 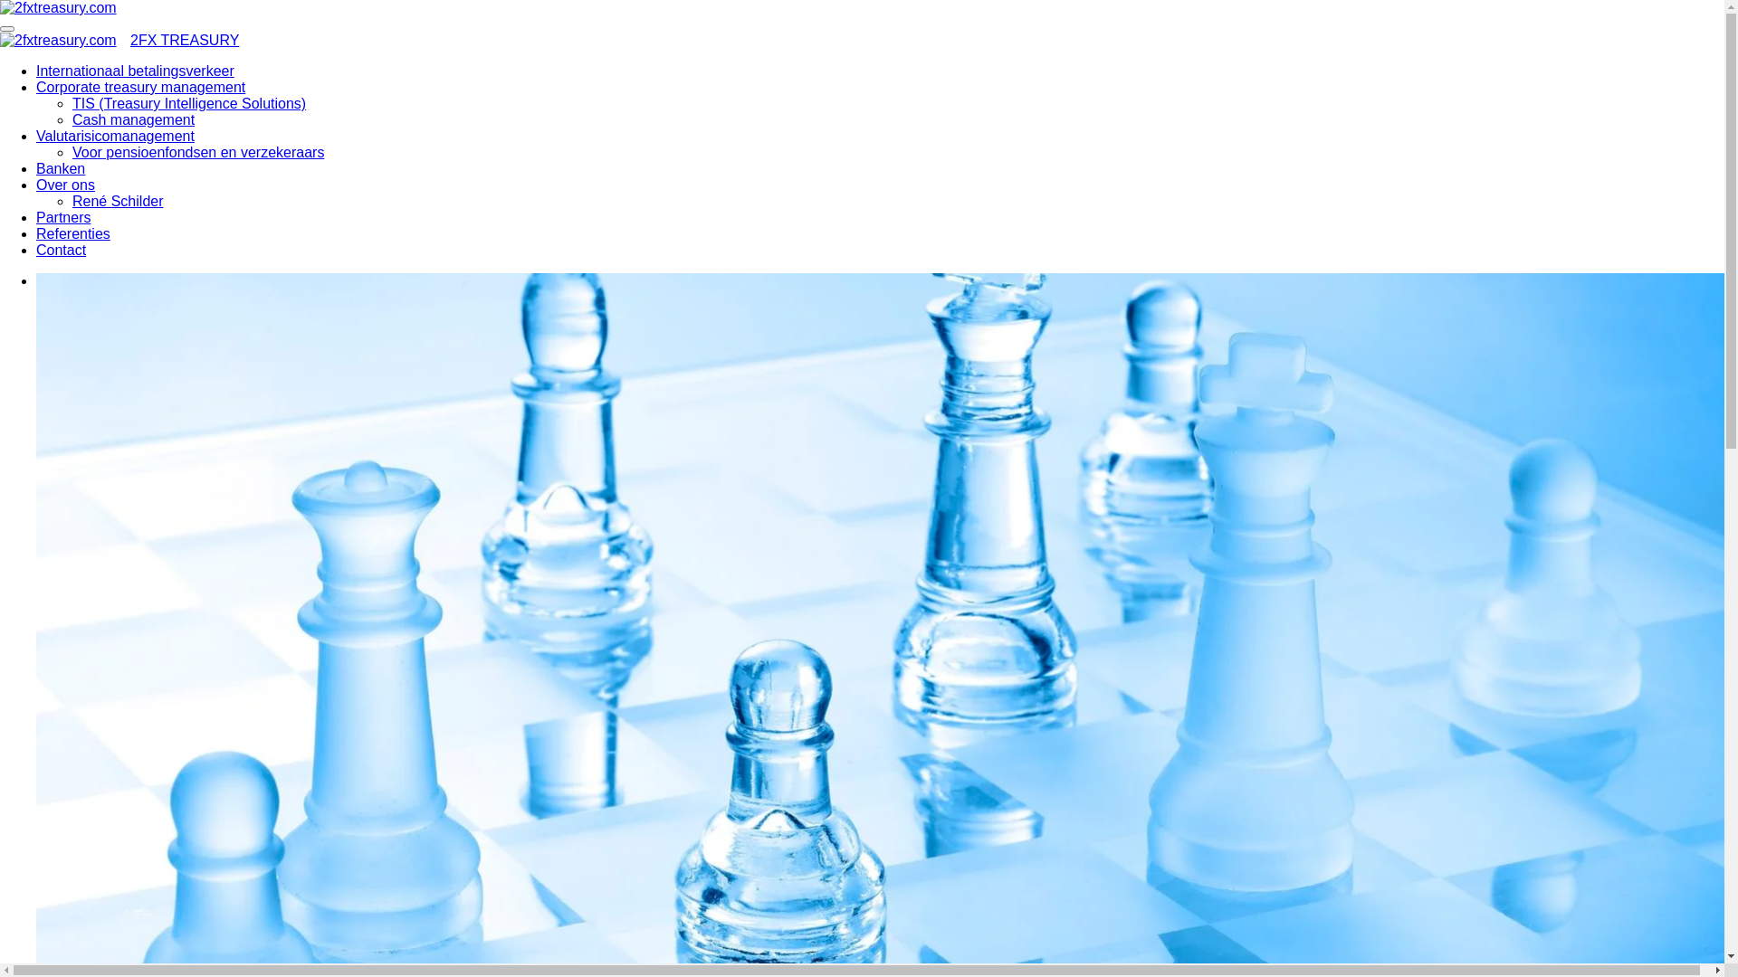 What do you see at coordinates (58, 41) in the screenshot?
I see `2fxtreasury.com` at bounding box center [58, 41].